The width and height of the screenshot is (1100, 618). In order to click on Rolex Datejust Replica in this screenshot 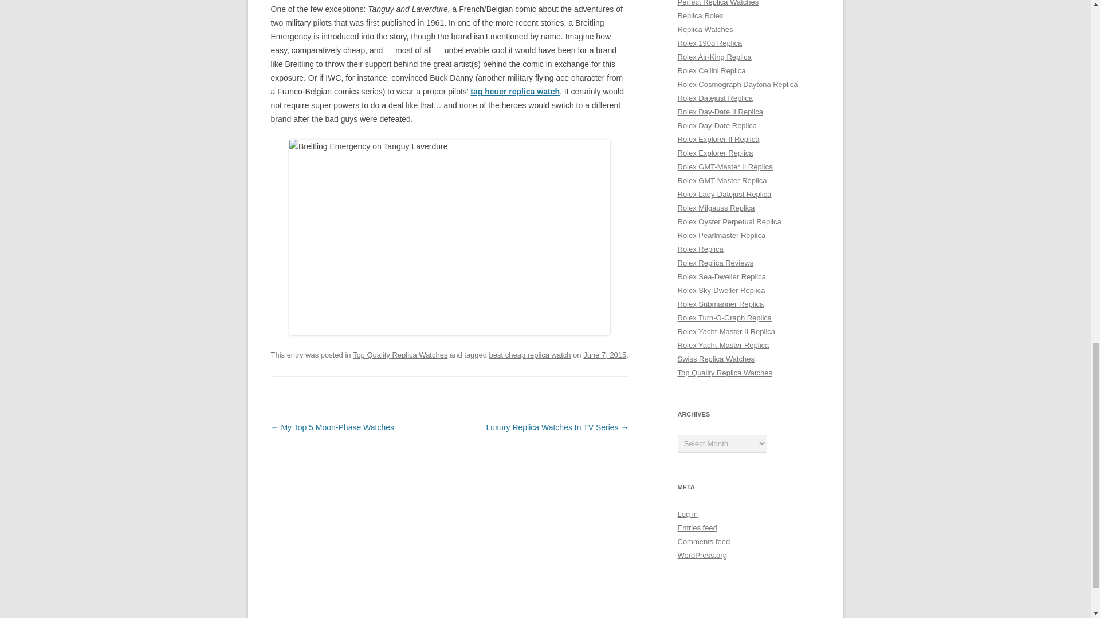, I will do `click(715, 98)`.